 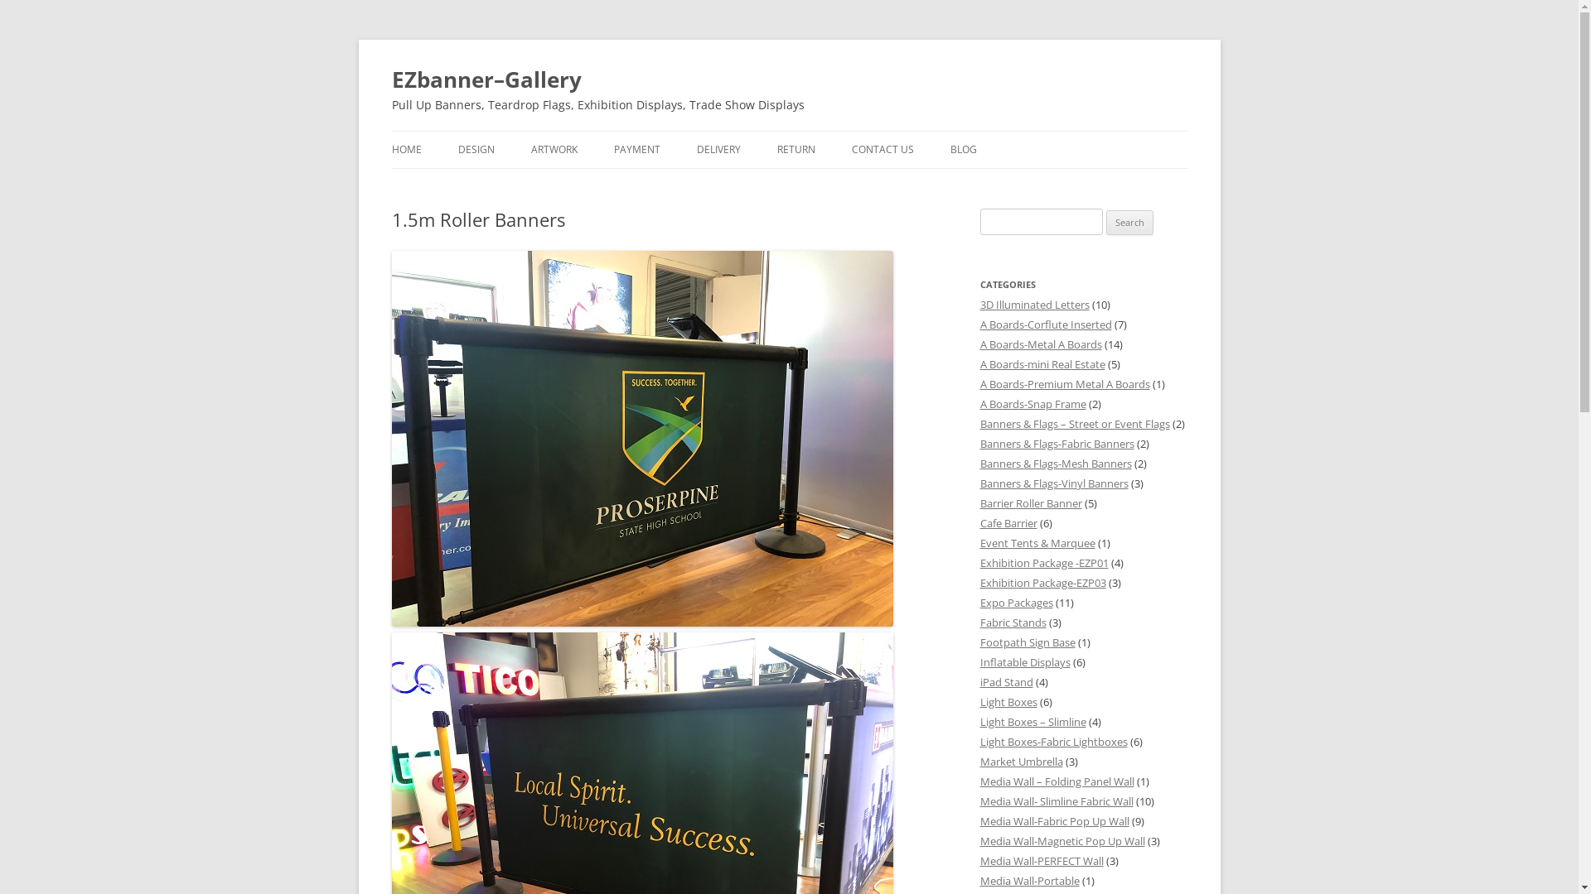 What do you see at coordinates (1024, 662) in the screenshot?
I see `Inflatable Displays` at bounding box center [1024, 662].